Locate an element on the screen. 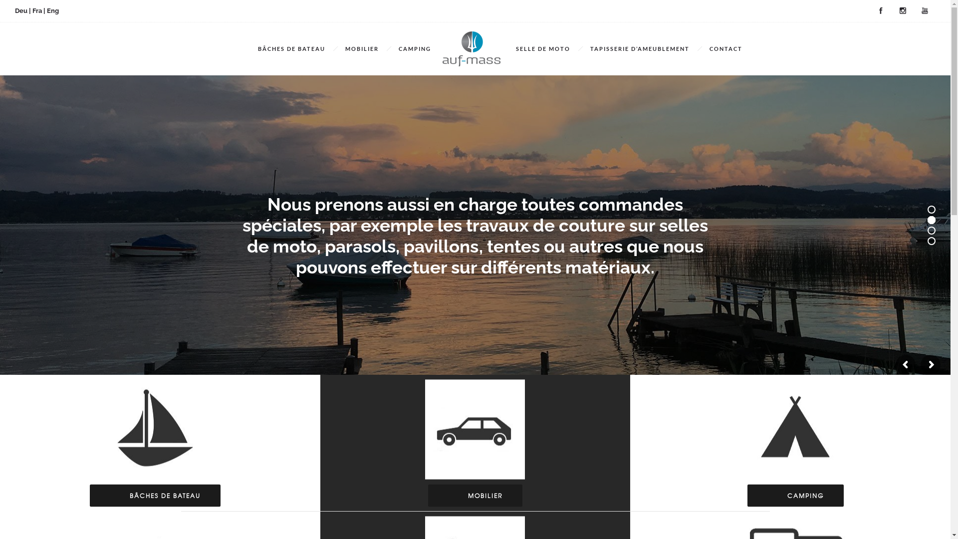 The width and height of the screenshot is (958, 539). MOBILIER is located at coordinates (475, 496).